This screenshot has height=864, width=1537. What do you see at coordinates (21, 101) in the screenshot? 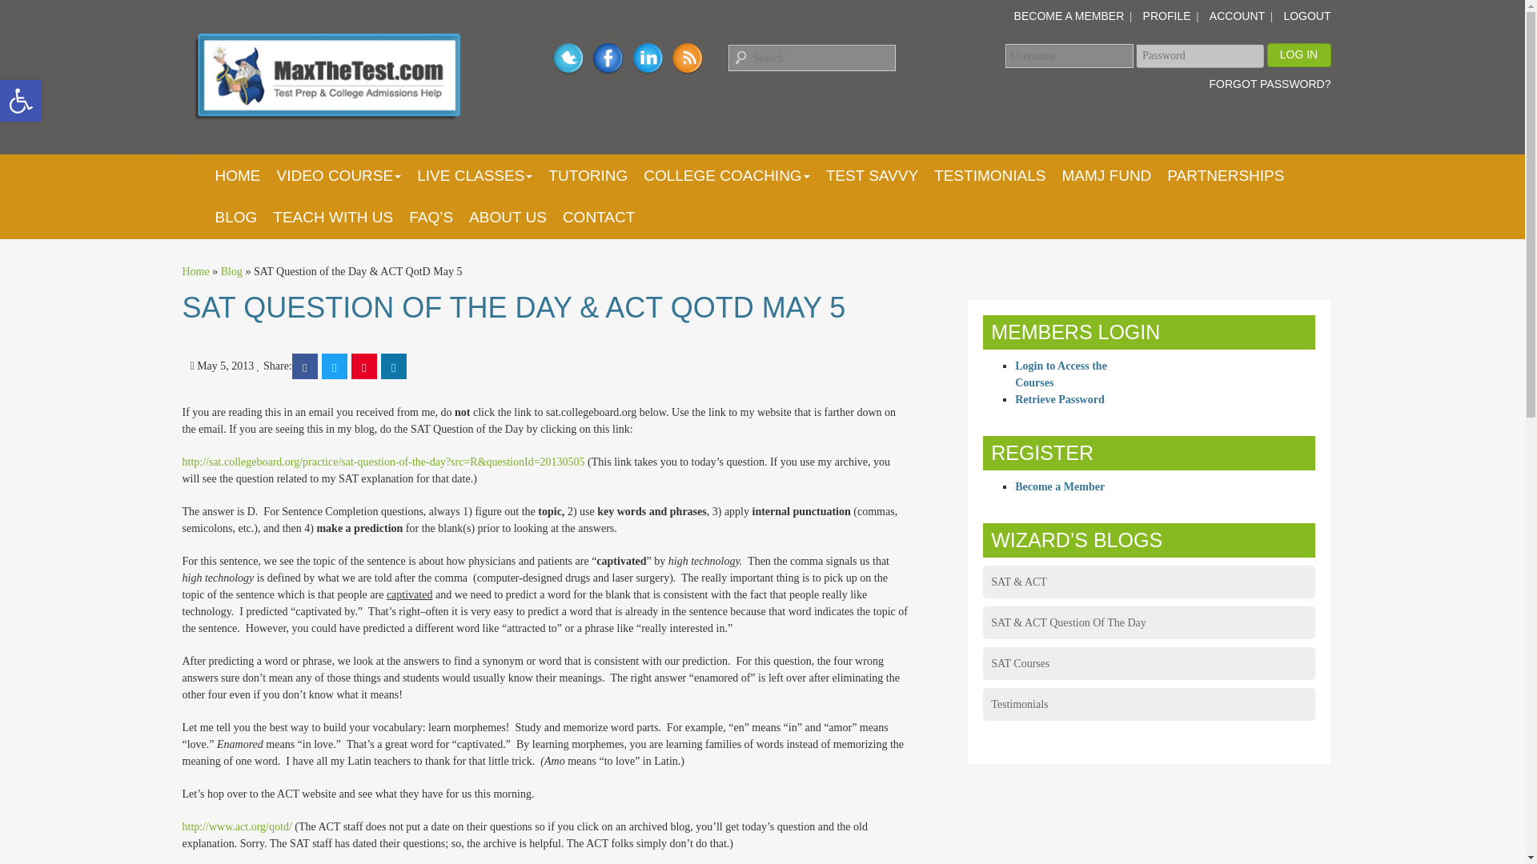
I see `Accessibility Tools` at bounding box center [21, 101].